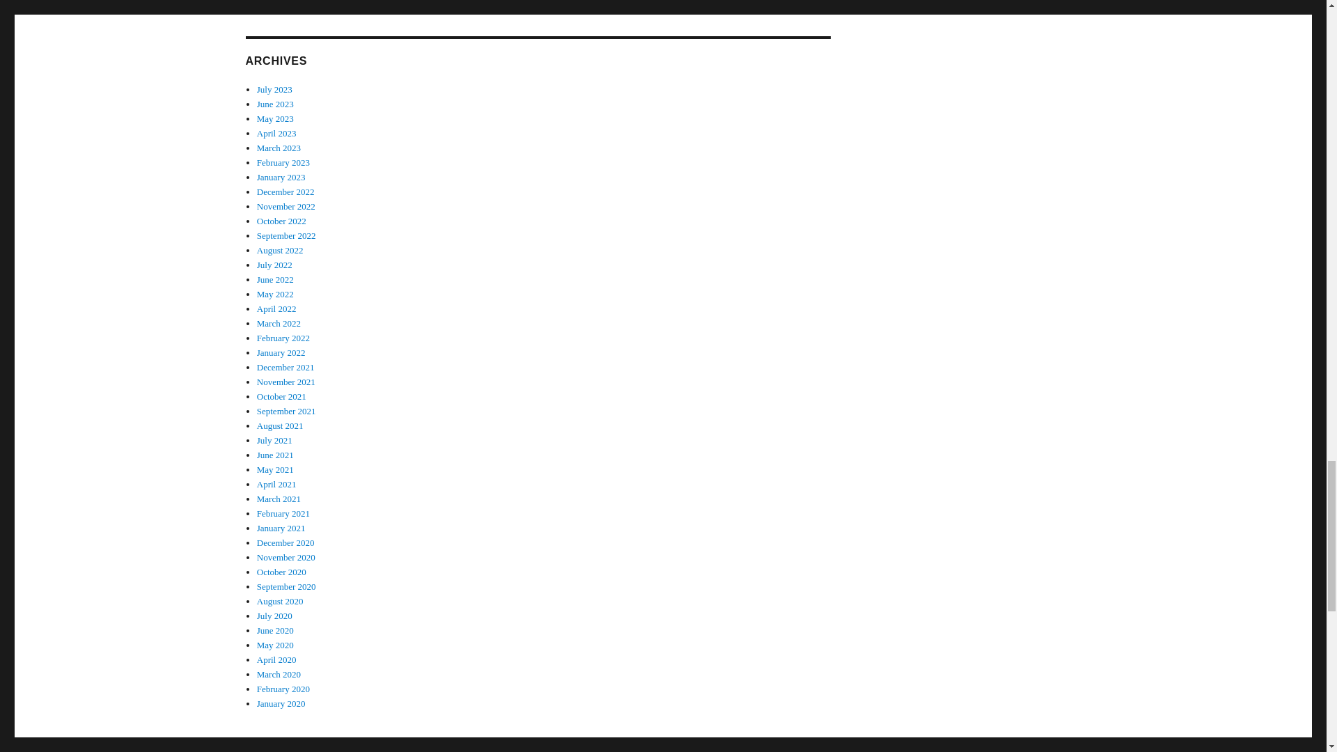 The width and height of the screenshot is (1337, 752). What do you see at coordinates (275, 294) in the screenshot?
I see `May 2022` at bounding box center [275, 294].